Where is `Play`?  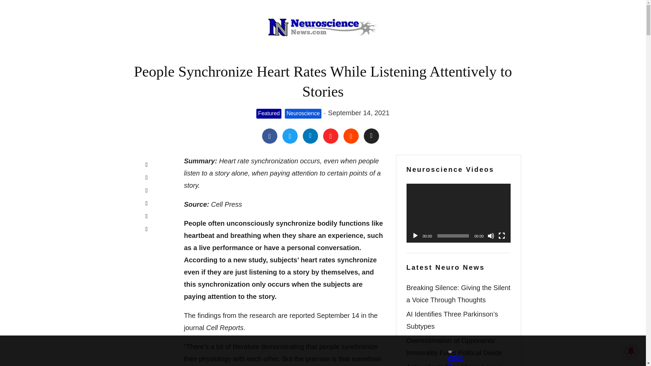 Play is located at coordinates (415, 236).